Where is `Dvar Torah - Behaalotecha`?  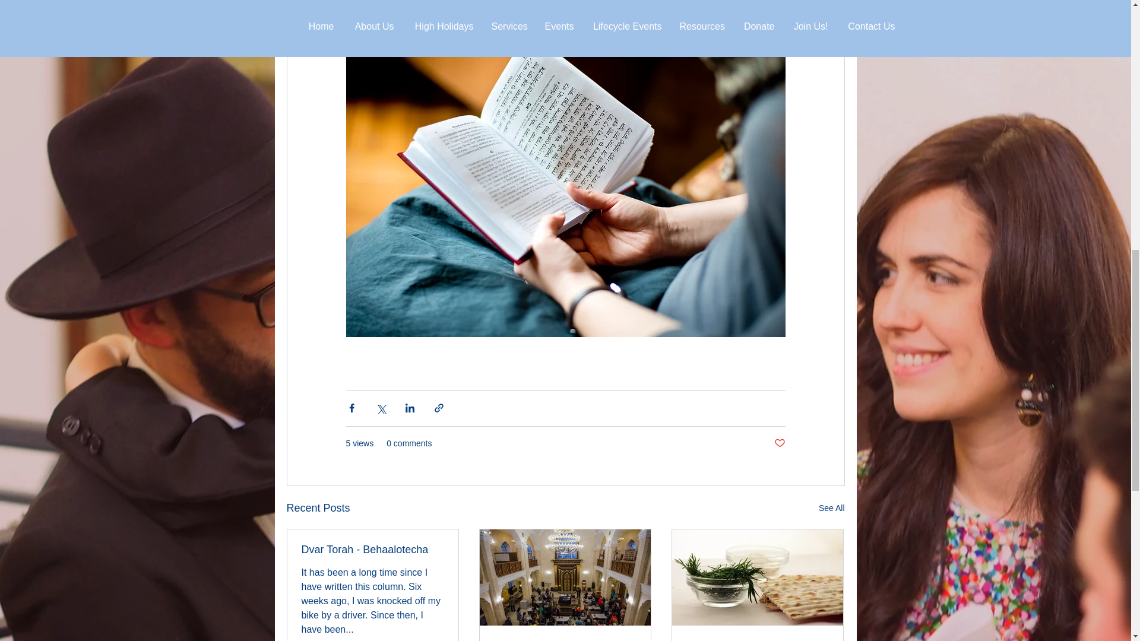 Dvar Torah - Behaalotecha is located at coordinates (373, 550).